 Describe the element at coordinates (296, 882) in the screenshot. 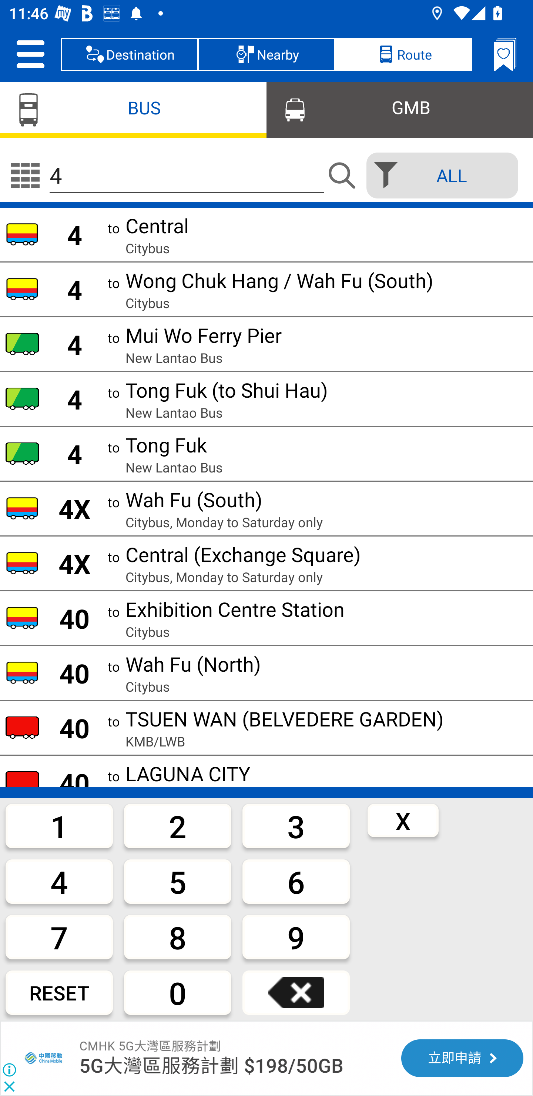

I see `6` at that location.